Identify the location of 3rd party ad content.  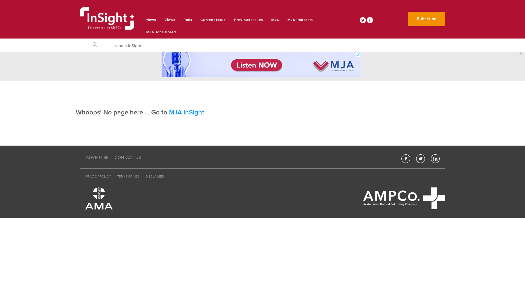
(261, 65).